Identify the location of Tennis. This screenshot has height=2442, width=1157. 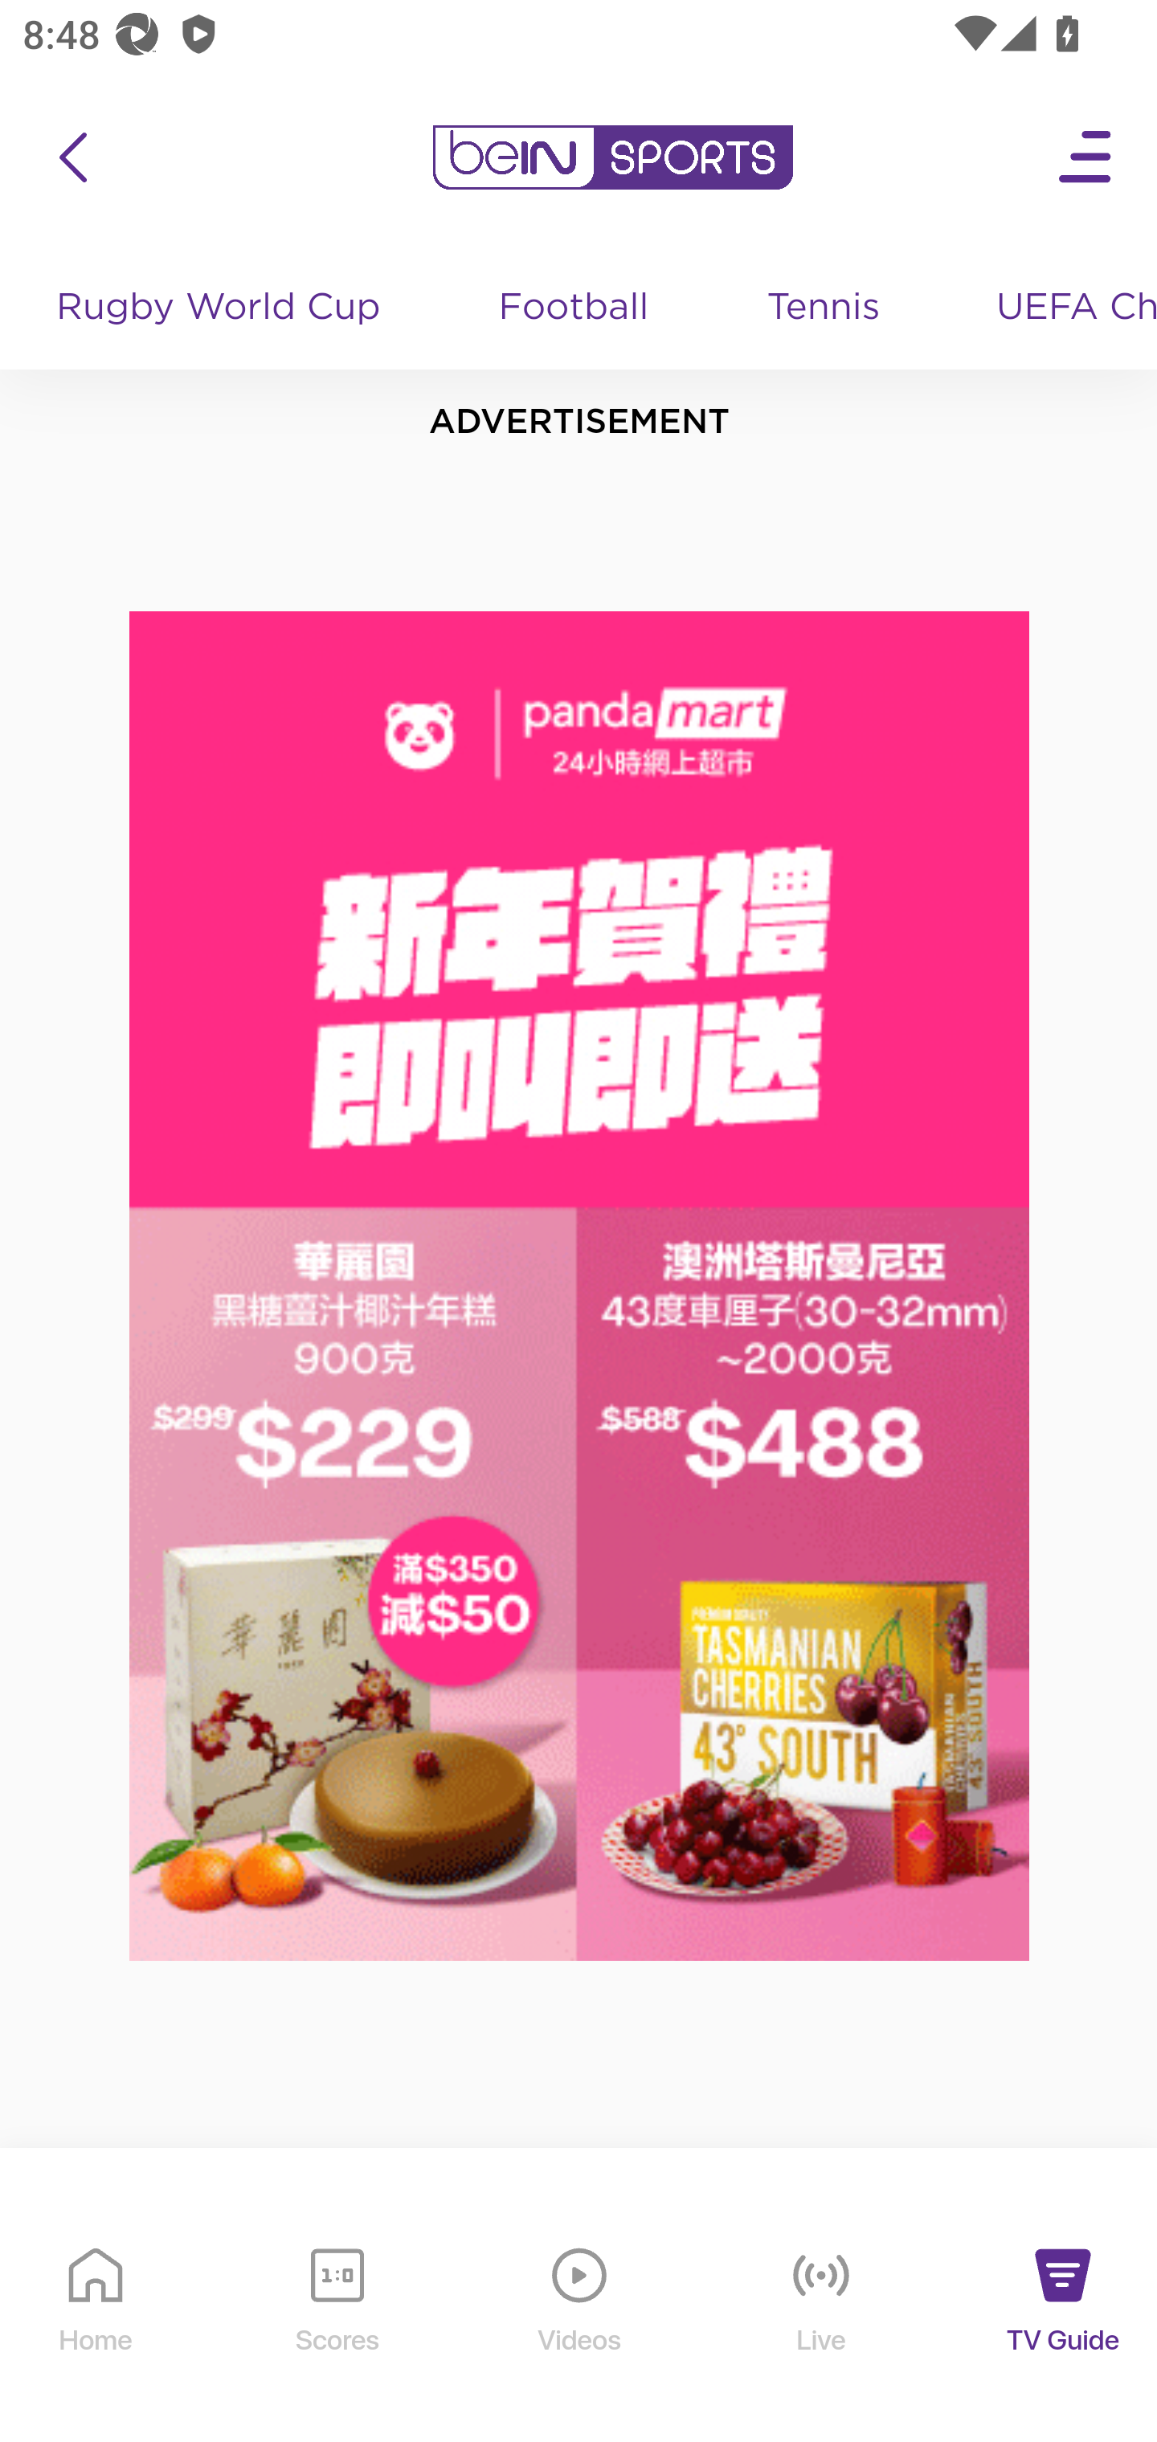
(825, 308).